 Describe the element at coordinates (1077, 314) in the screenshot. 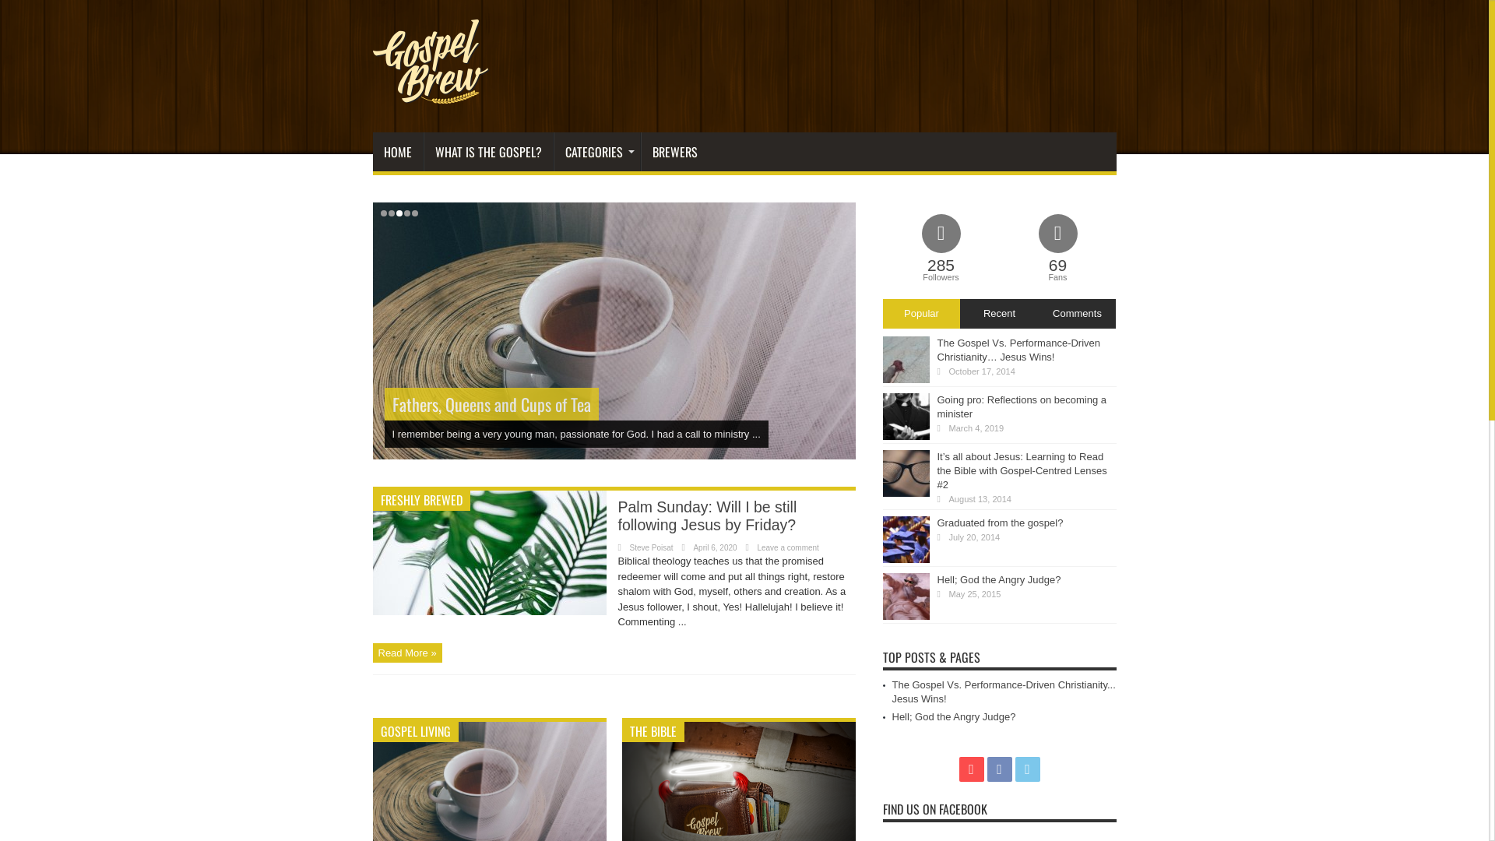

I see `Comments` at that location.